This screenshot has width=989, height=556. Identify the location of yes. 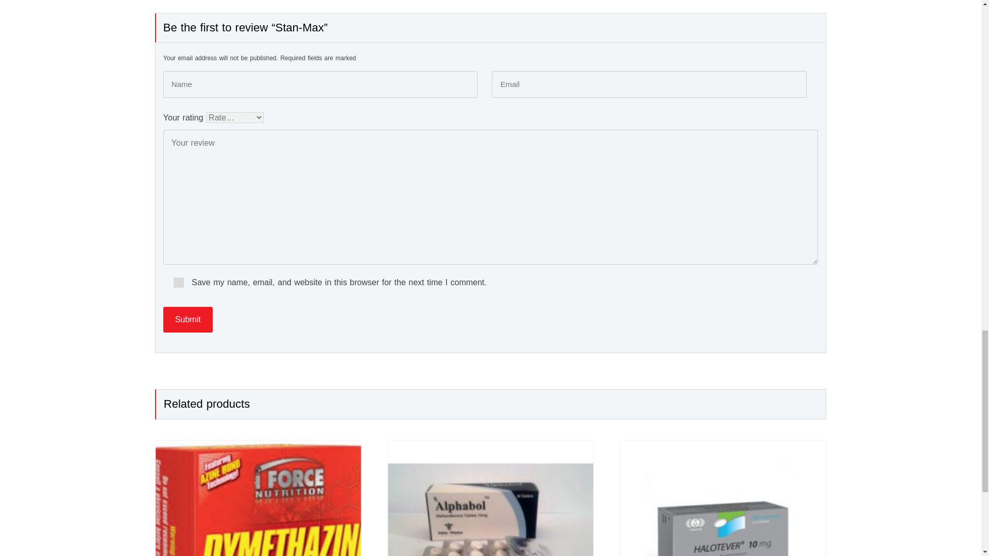
(179, 282).